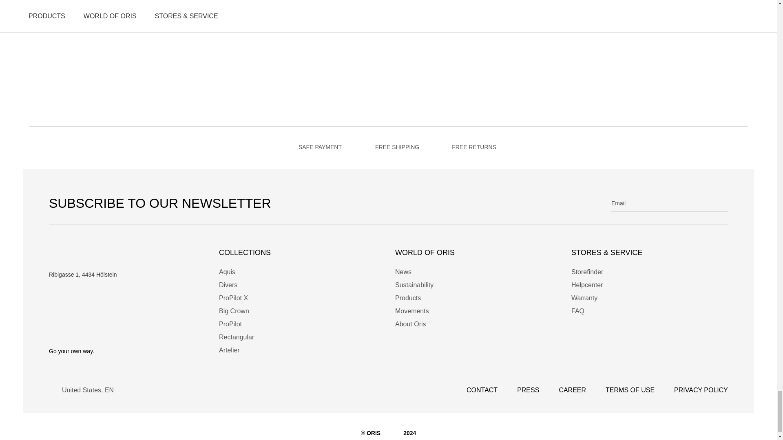  I want to click on facebook, so click(53, 329).